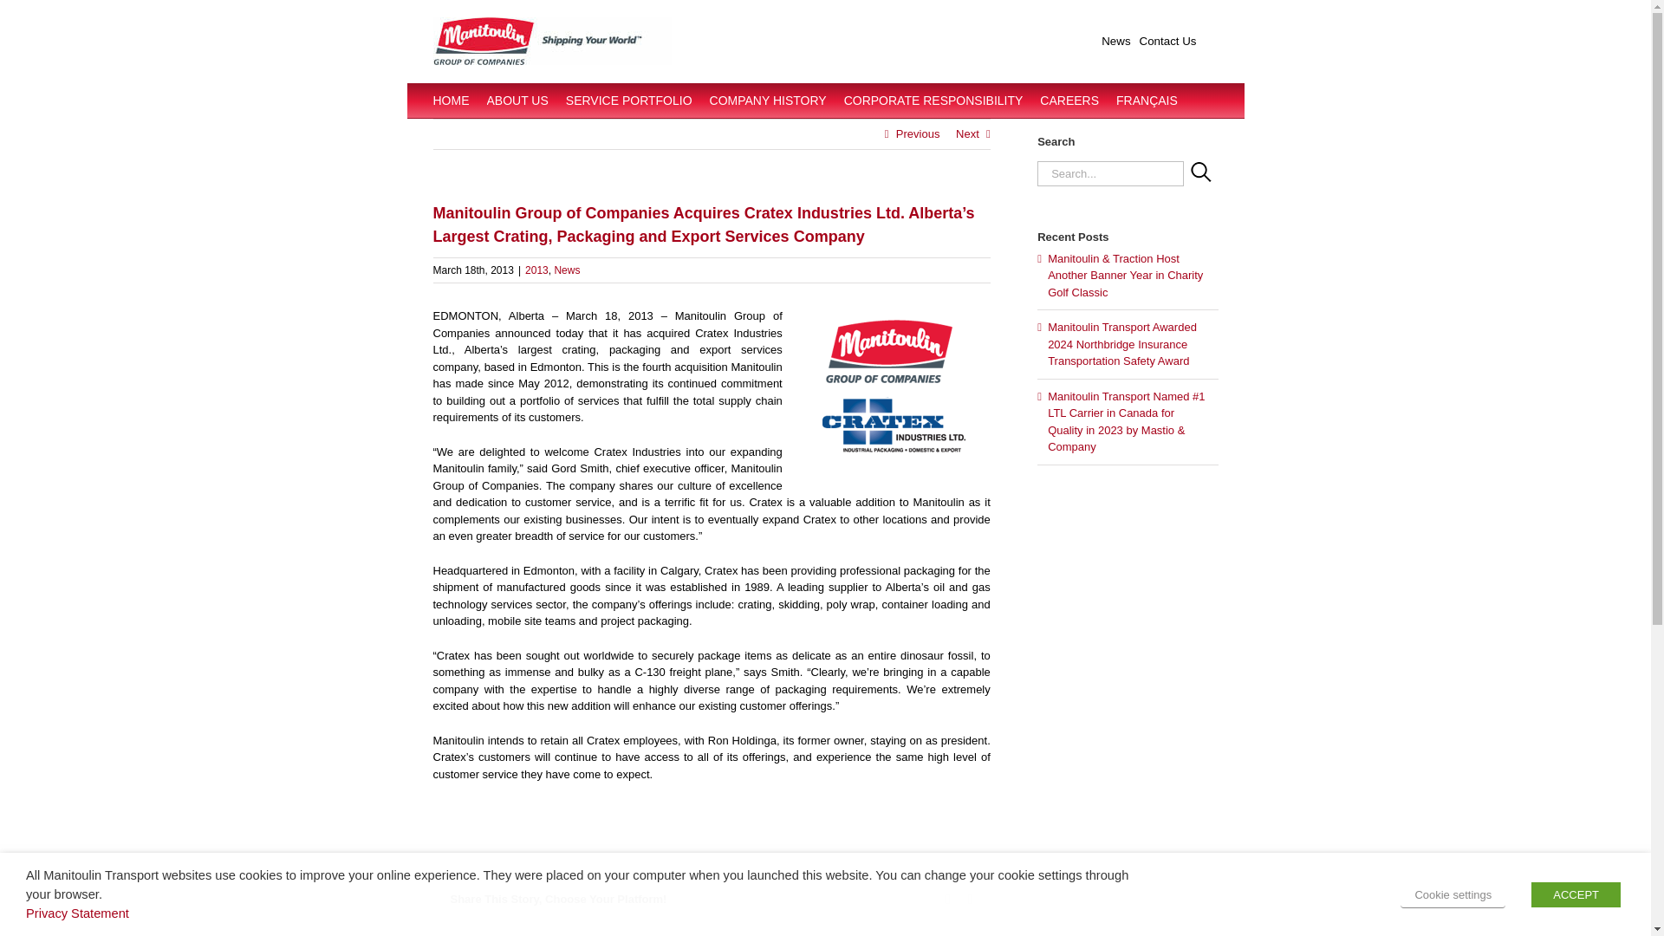 This screenshot has width=1664, height=936. What do you see at coordinates (628, 101) in the screenshot?
I see `SERVICE PORTFOLIO` at bounding box center [628, 101].